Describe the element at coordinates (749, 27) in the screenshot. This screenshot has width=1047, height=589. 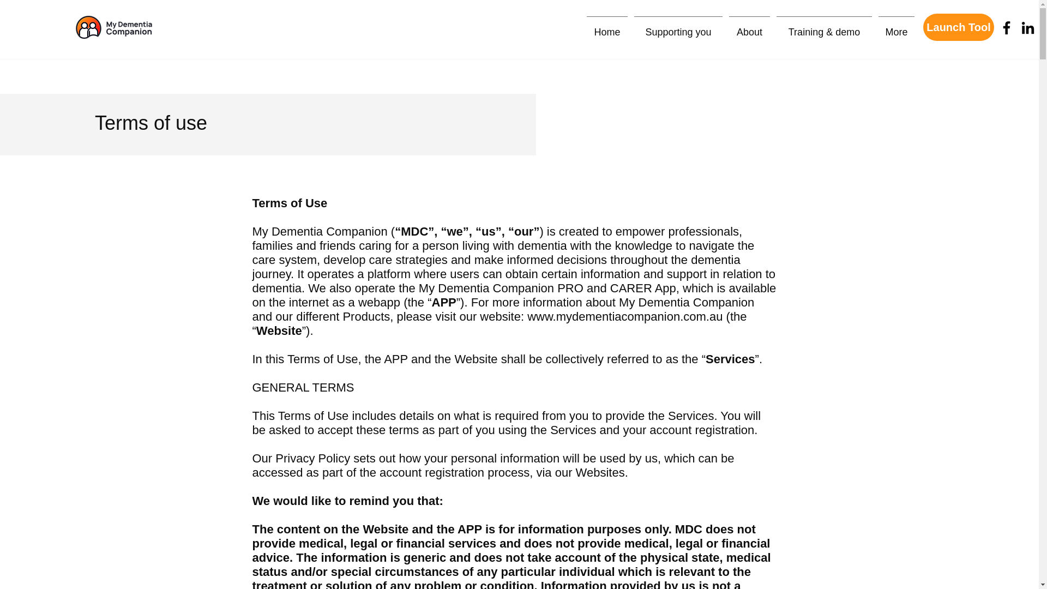
I see `About` at that location.